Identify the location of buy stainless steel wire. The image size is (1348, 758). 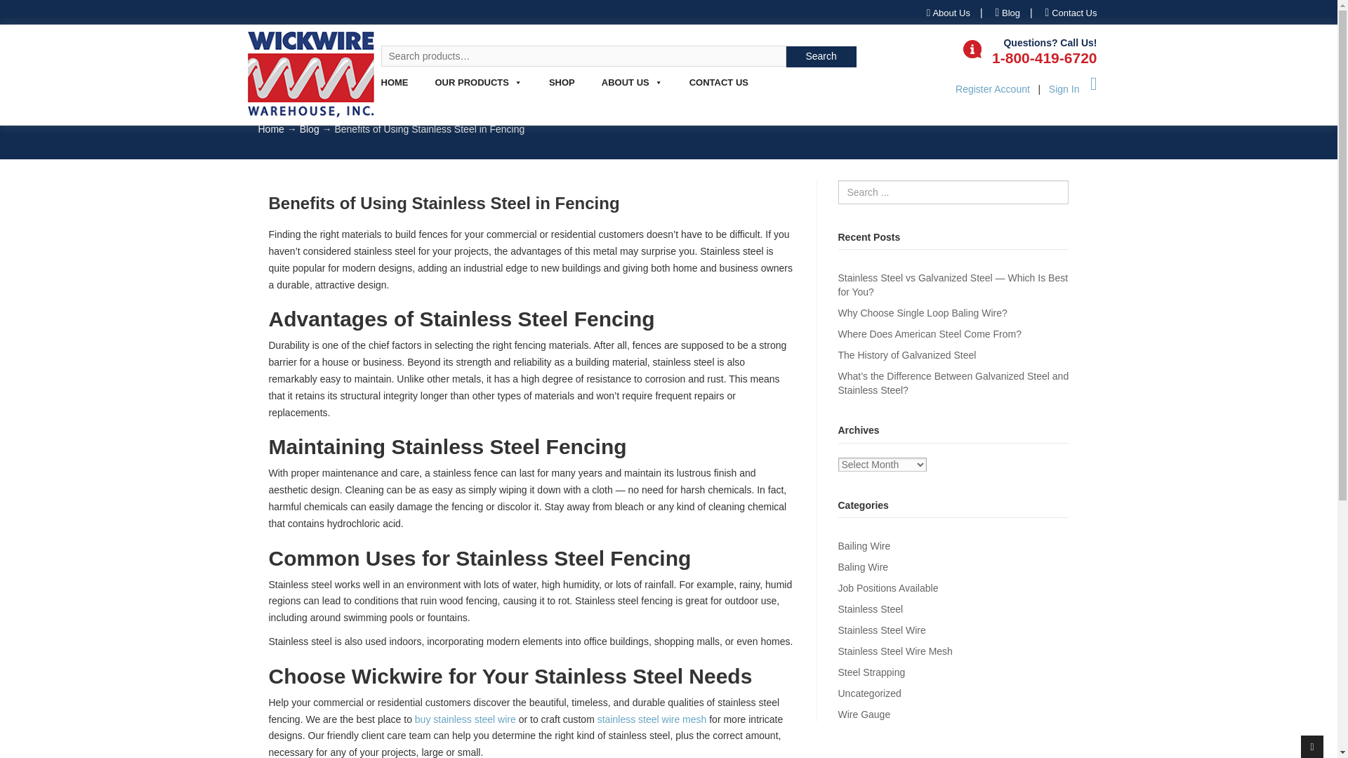
(465, 719).